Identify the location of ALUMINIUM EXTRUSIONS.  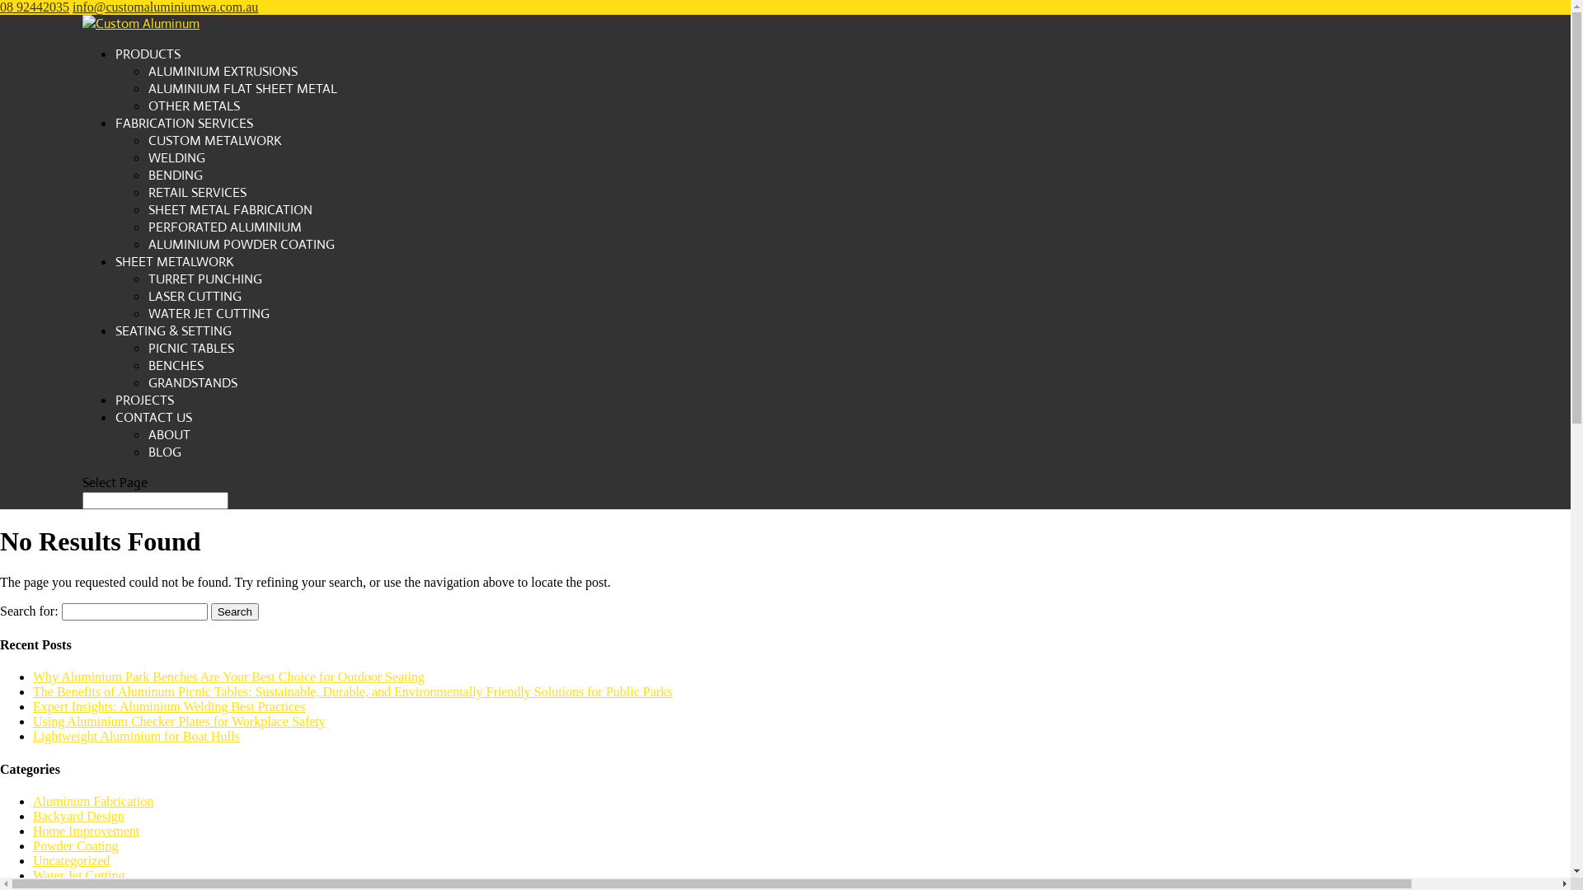
(223, 71).